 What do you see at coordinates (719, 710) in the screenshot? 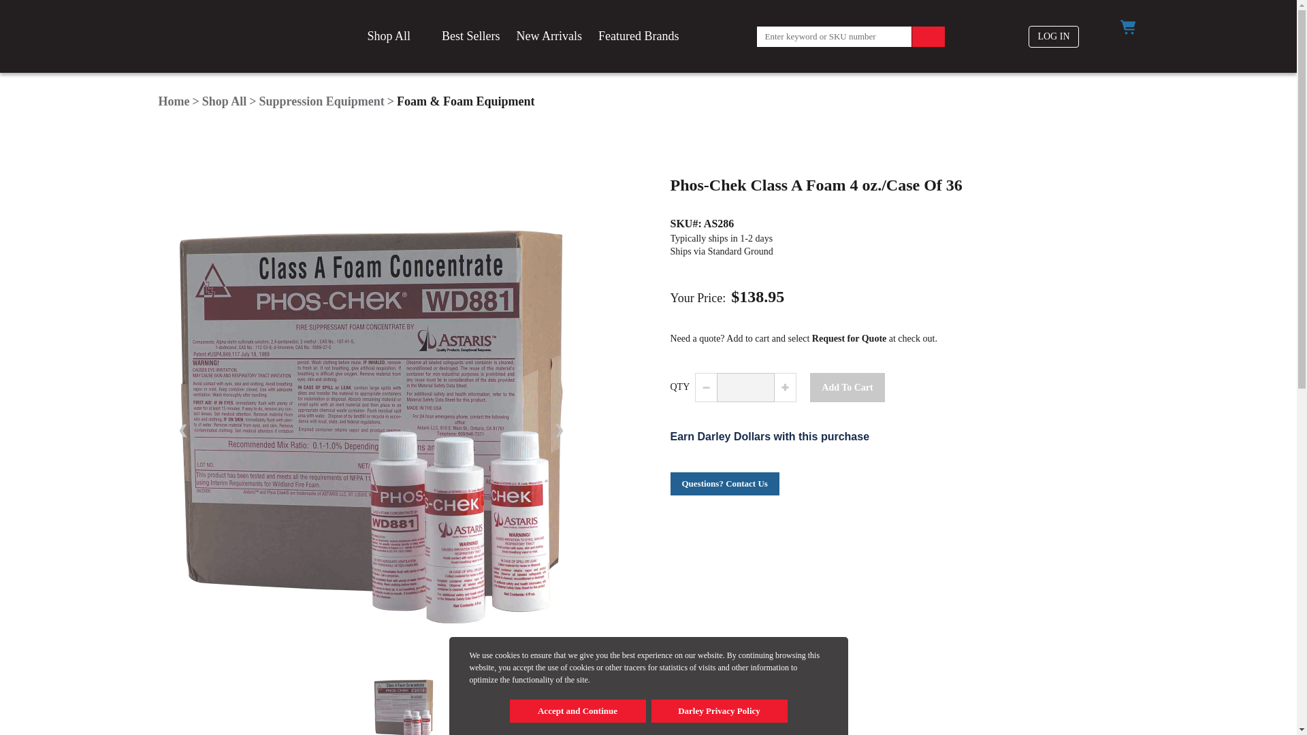
I see `Darley Privacy Policy` at bounding box center [719, 710].